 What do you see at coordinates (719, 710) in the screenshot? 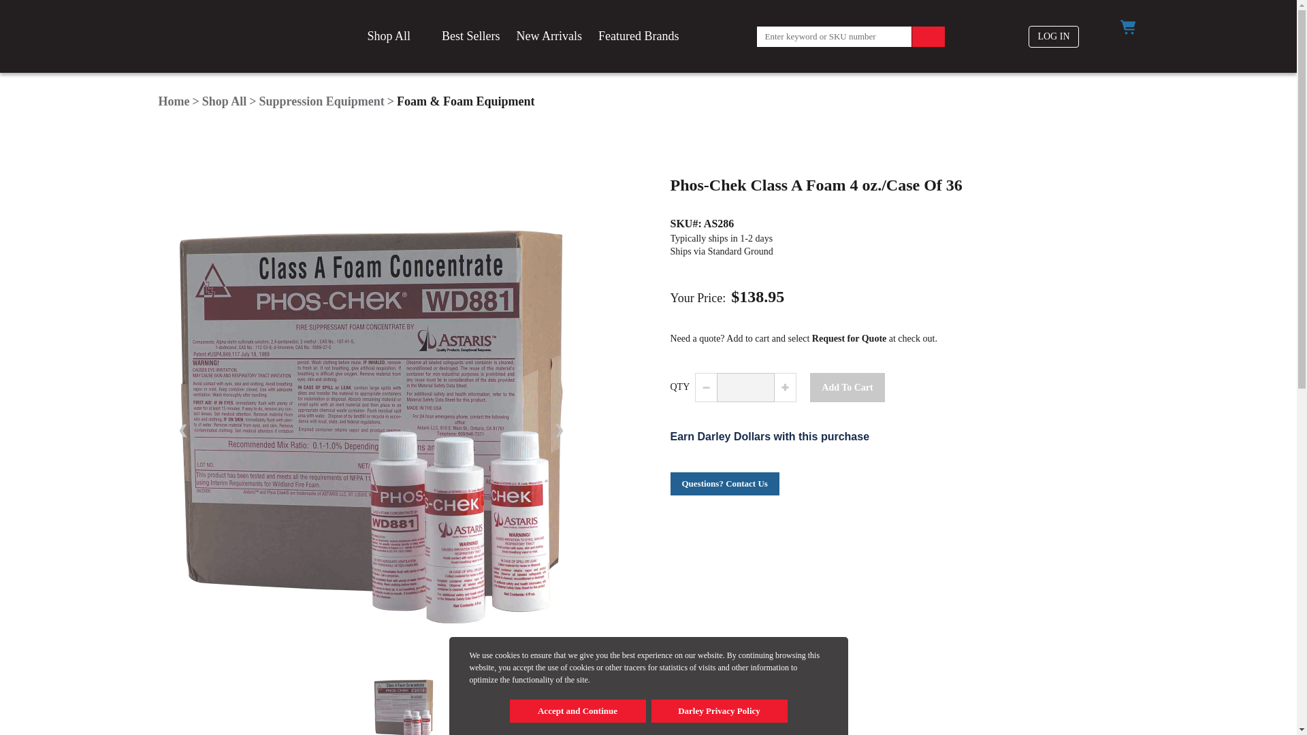
I see `Darley Privacy Policy` at bounding box center [719, 710].